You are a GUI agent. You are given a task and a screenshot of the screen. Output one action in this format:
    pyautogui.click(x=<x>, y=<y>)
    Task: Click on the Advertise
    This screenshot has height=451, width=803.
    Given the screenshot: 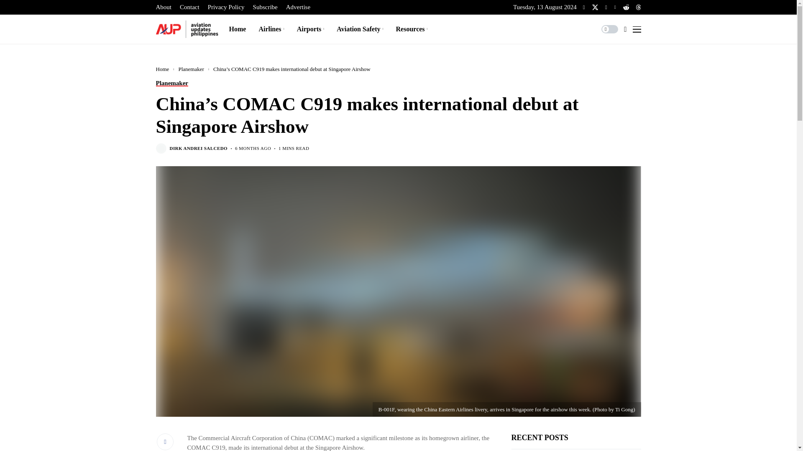 What is the action you would take?
    pyautogui.click(x=298, y=7)
    